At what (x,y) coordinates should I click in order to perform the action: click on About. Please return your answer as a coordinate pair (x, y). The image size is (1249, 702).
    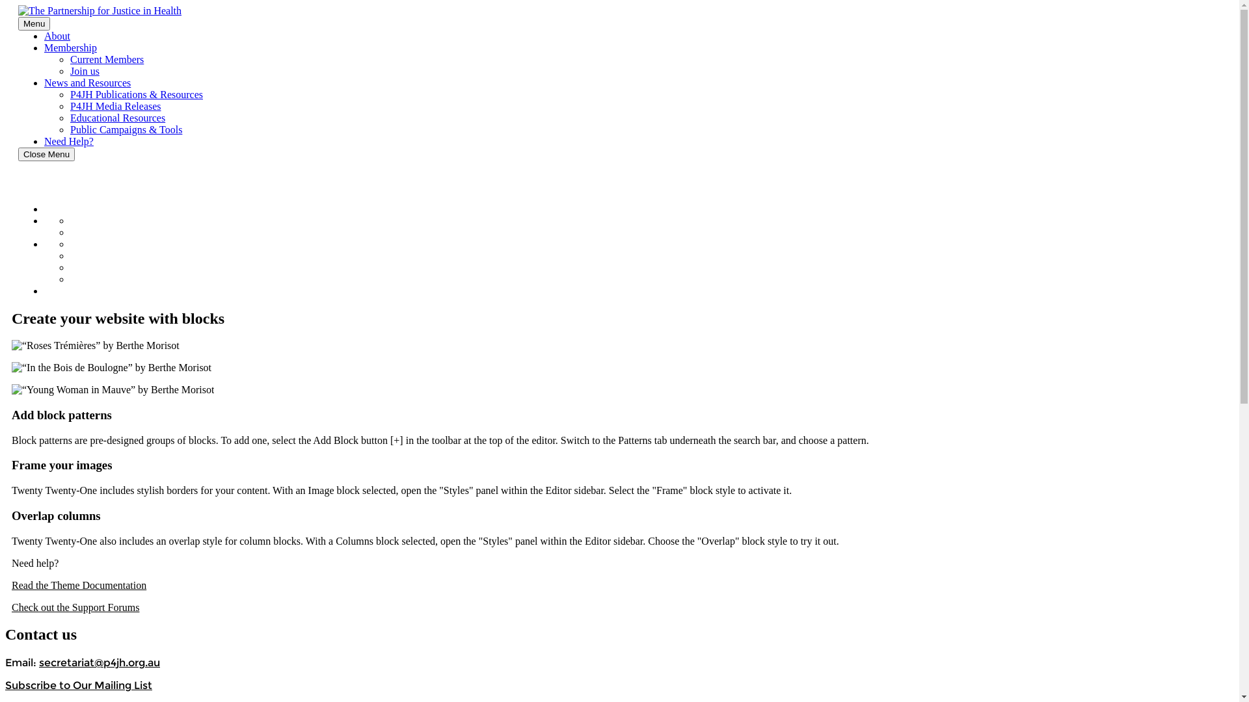
    Looking at the image, I should click on (57, 36).